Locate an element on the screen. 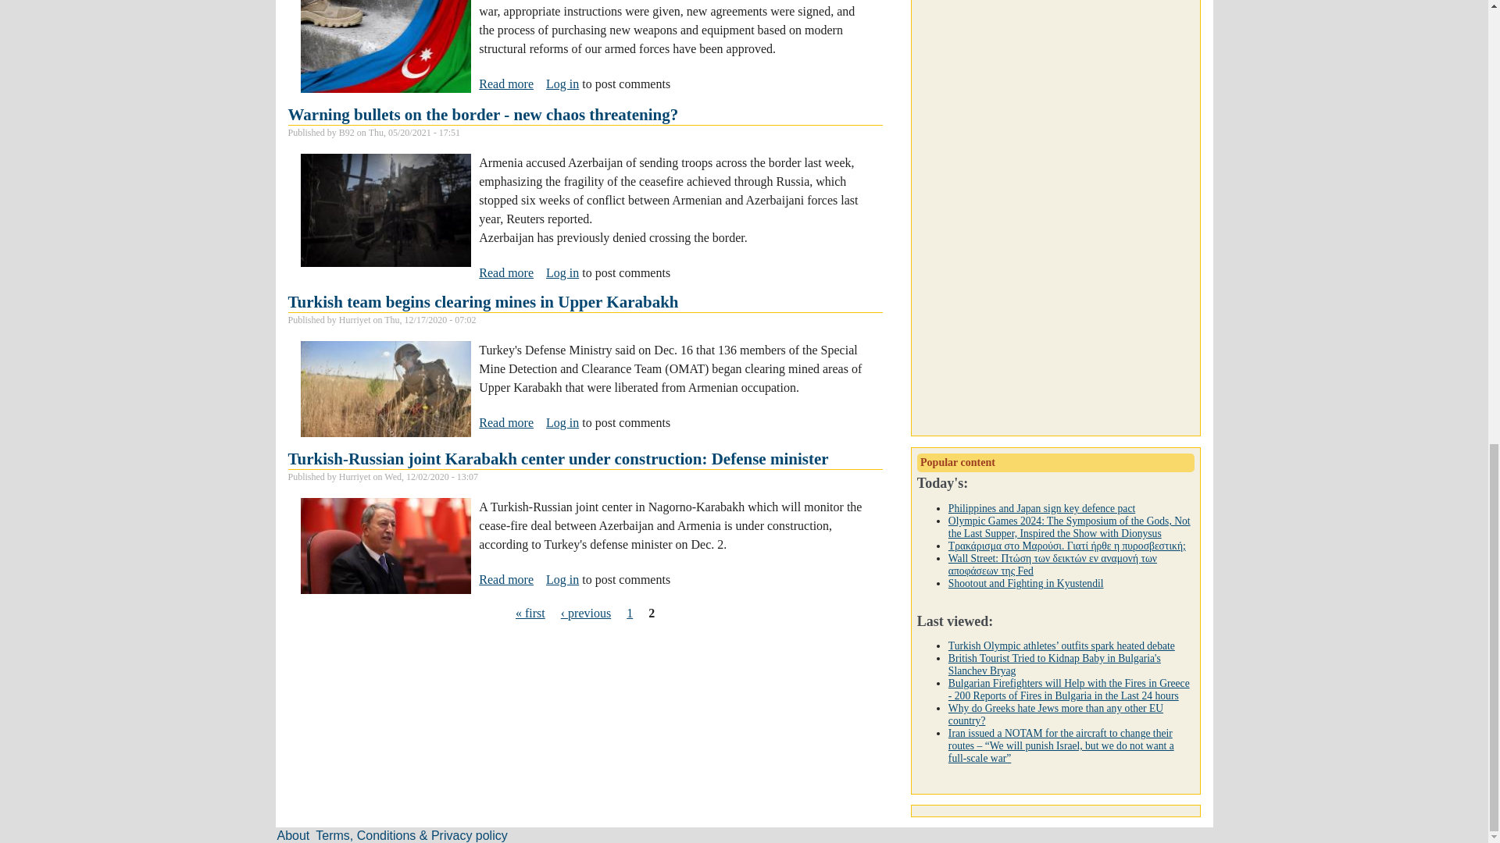 This screenshot has width=1500, height=843. Turkish team begins clearing mines in Upper Karabakh is located at coordinates (506, 84).